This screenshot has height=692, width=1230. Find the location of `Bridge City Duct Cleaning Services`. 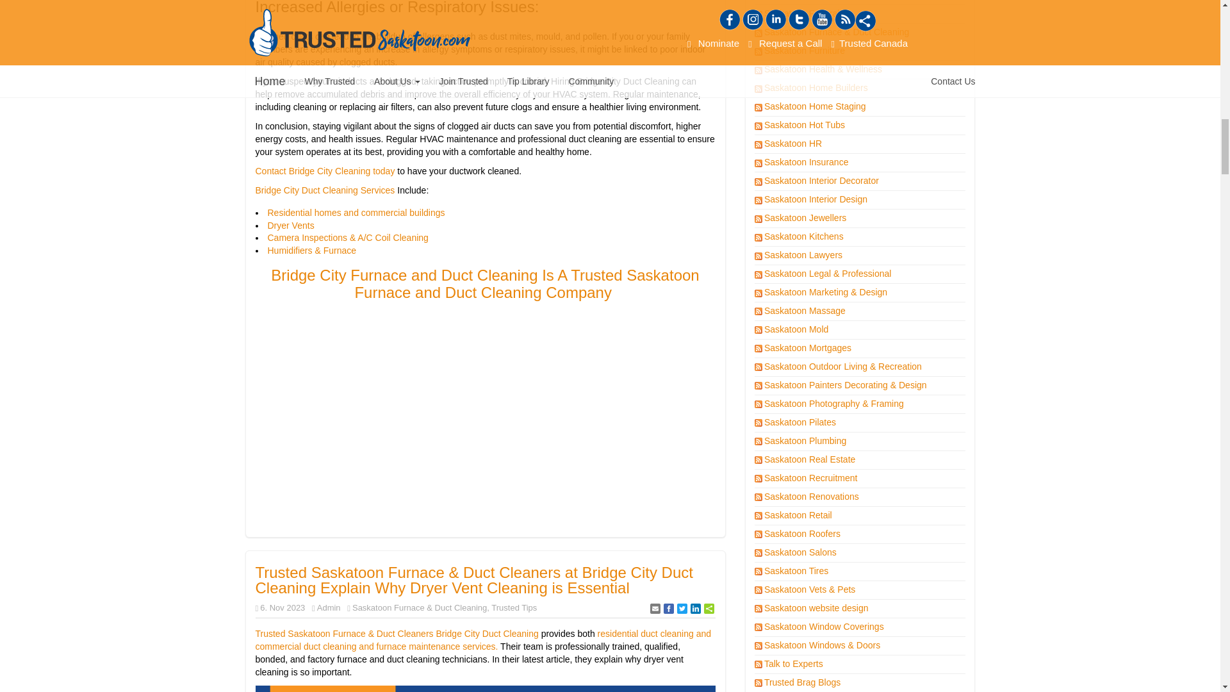

Bridge City Duct Cleaning Services is located at coordinates (324, 190).